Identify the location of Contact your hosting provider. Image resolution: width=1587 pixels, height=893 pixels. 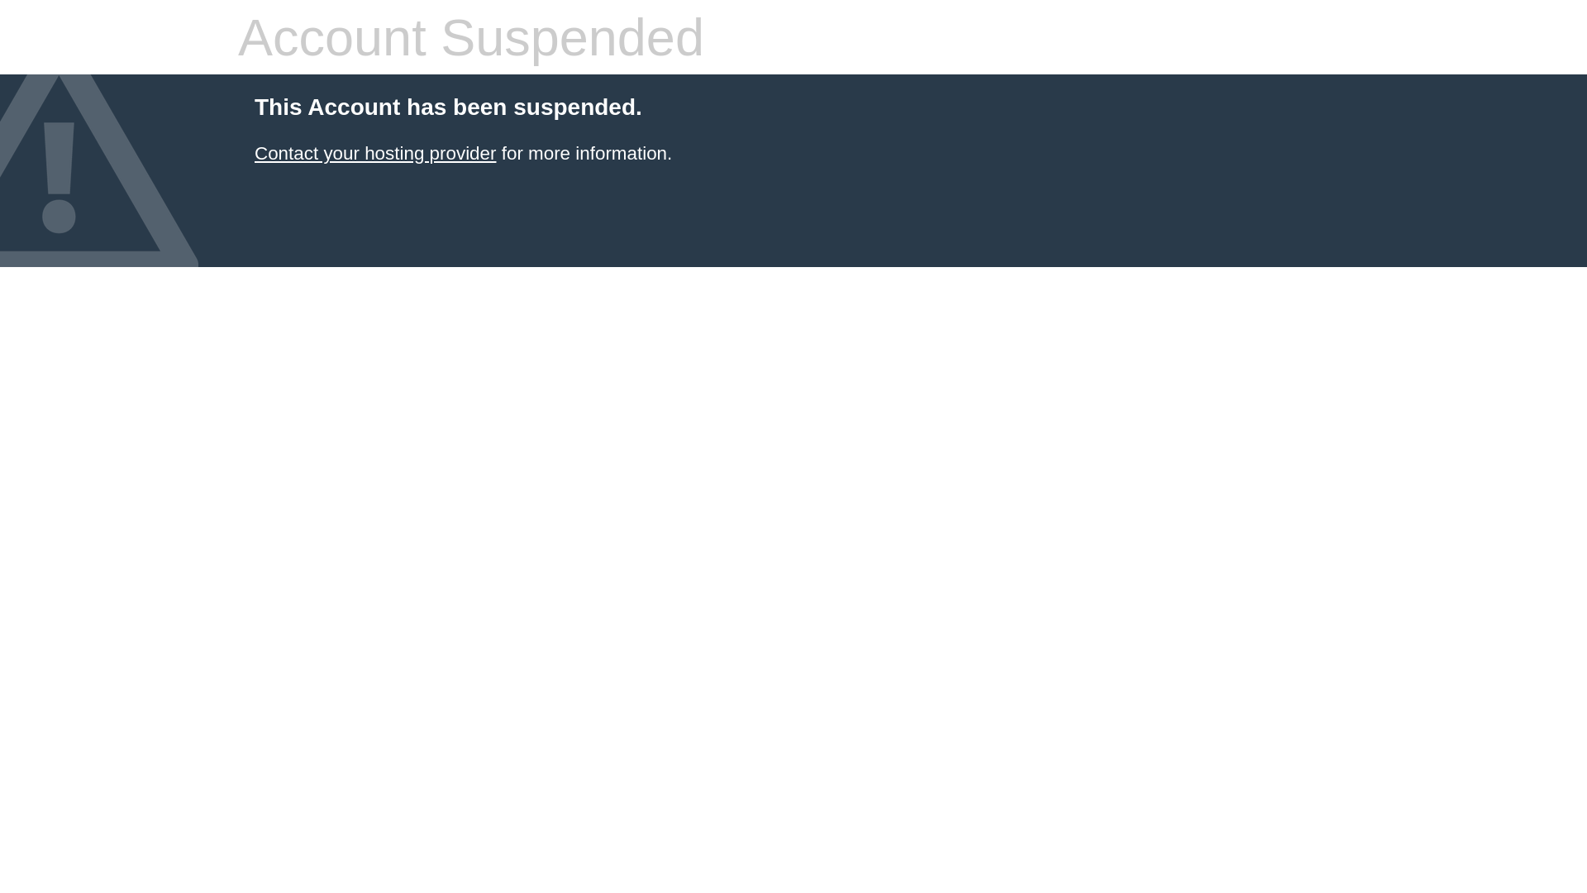
(375, 154).